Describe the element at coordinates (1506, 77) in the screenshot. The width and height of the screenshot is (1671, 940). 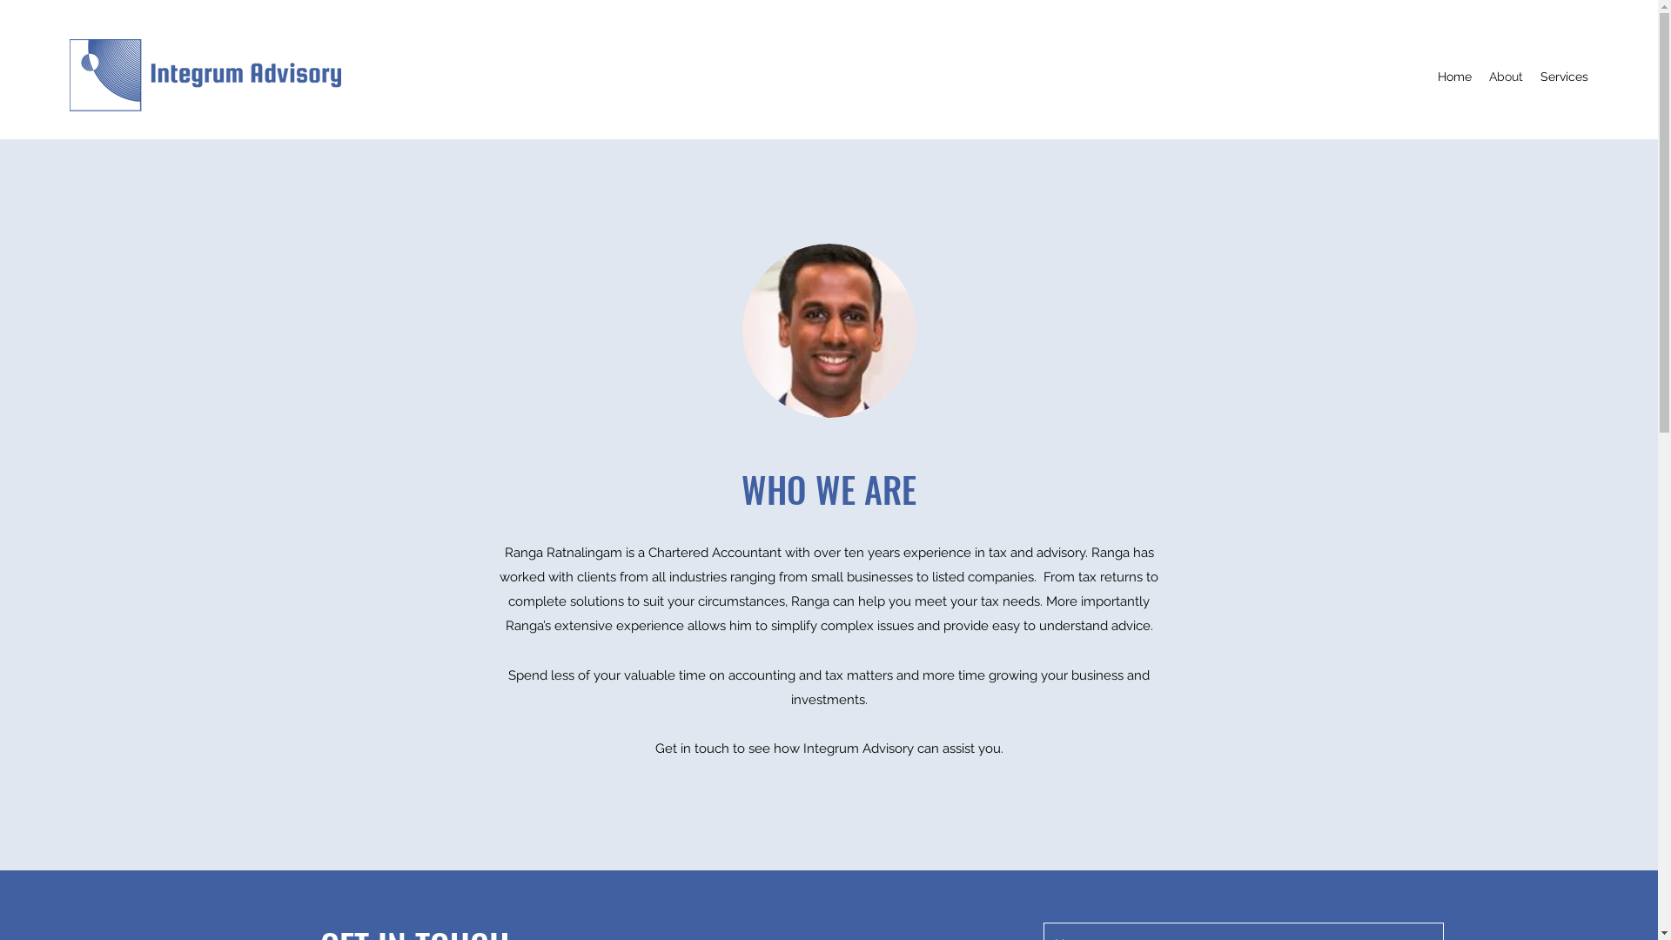
I see `About` at that location.